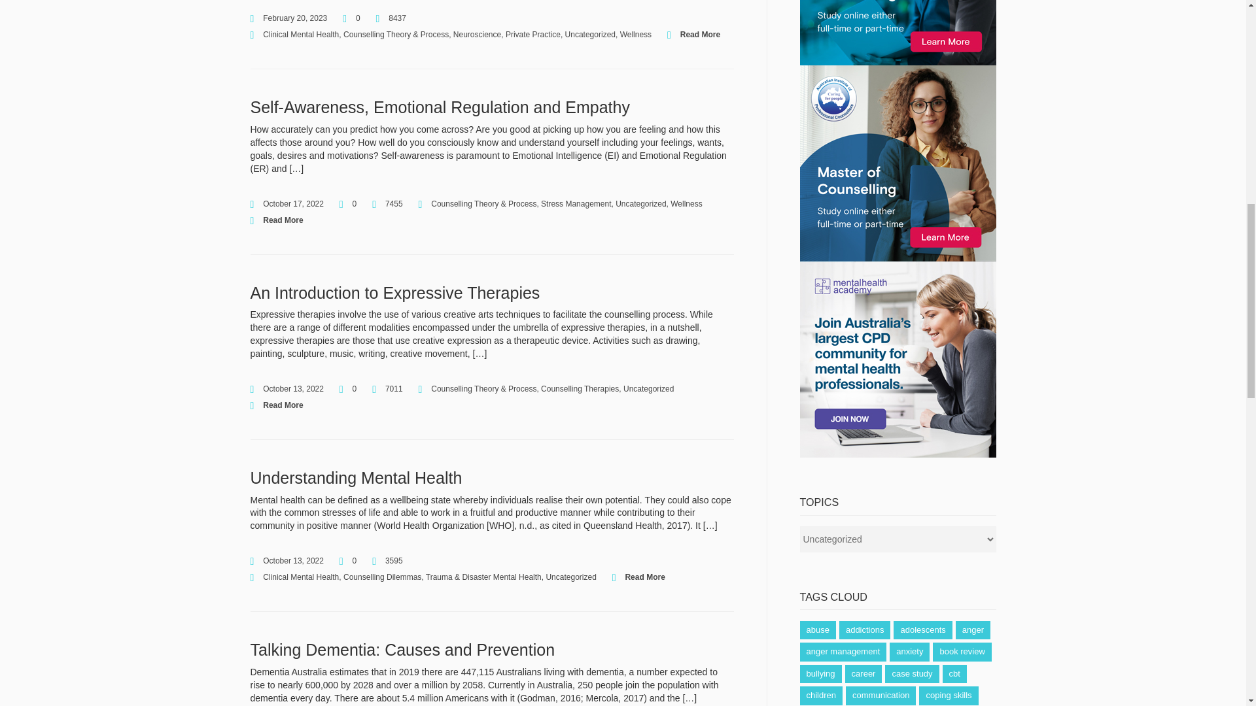 The width and height of the screenshot is (1256, 706). I want to click on Permanent Link to Talking Dementia: Causes and Prevention, so click(402, 649).